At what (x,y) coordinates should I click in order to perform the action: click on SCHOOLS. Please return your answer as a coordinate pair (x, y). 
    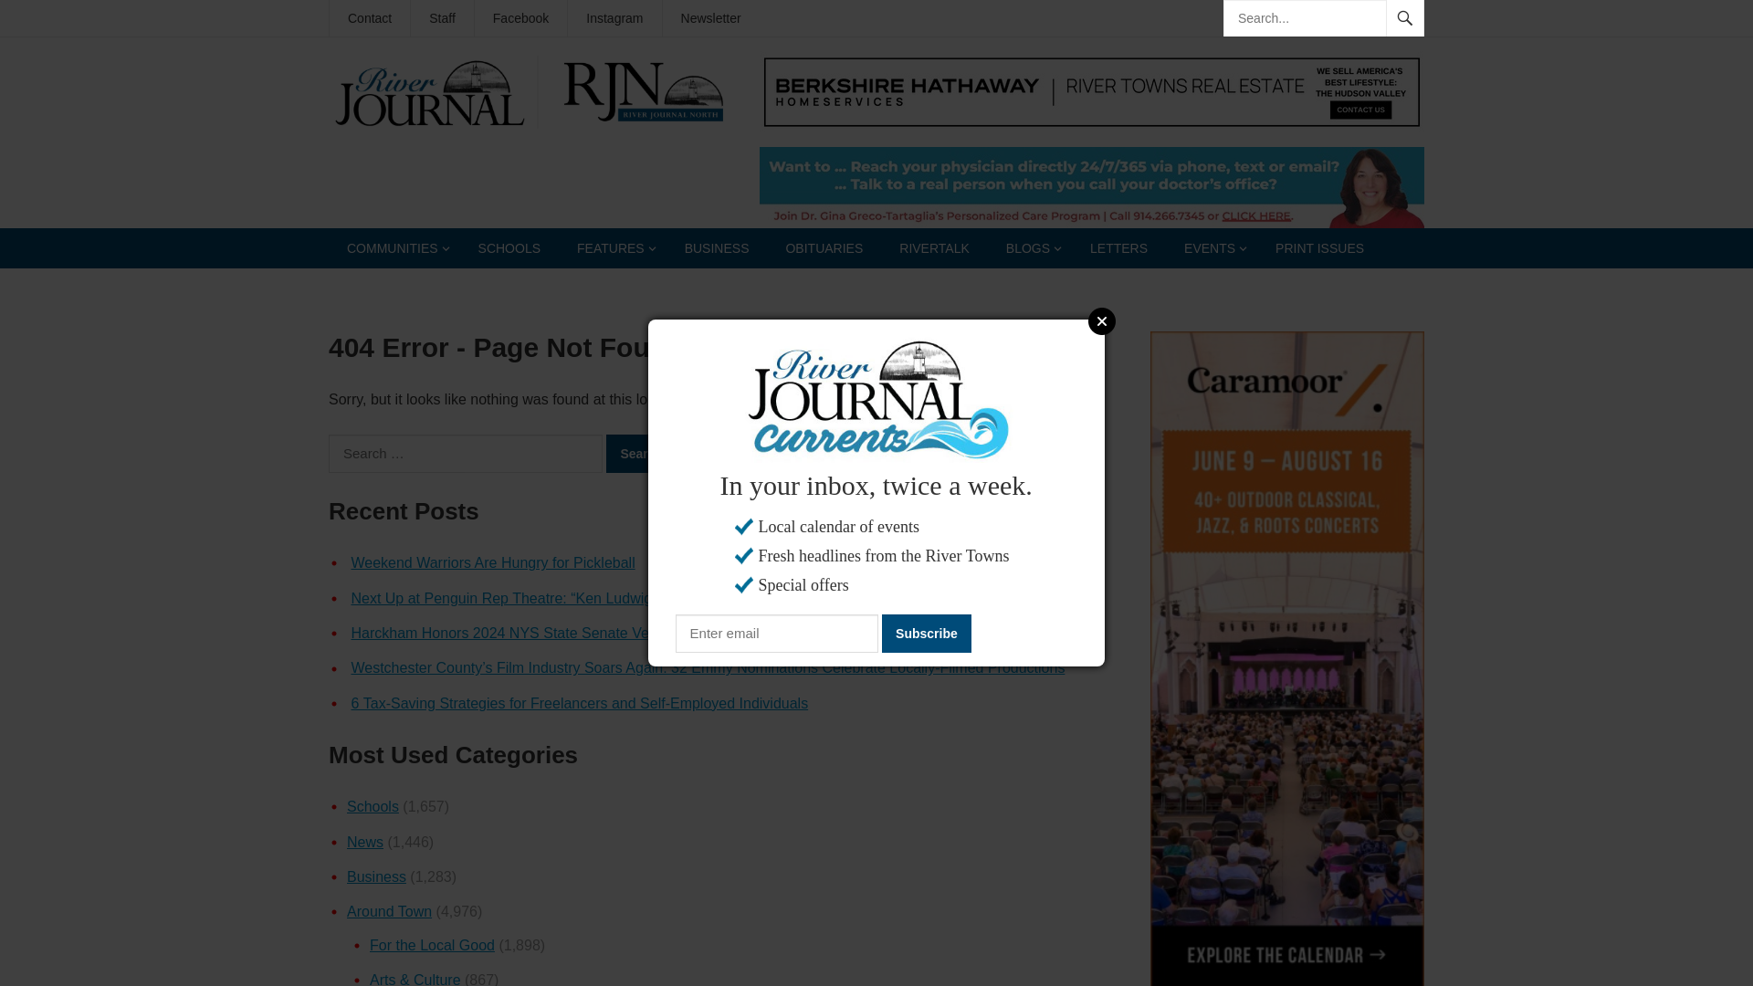
    Looking at the image, I should click on (509, 247).